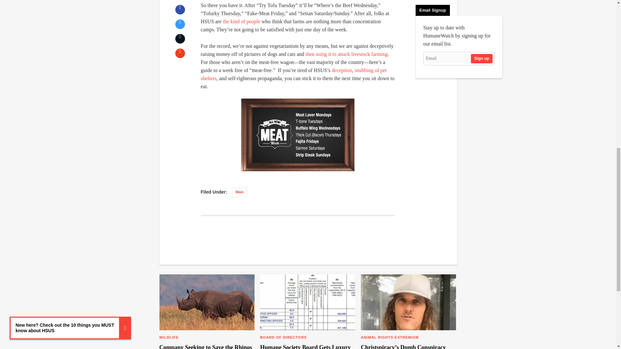 The width and height of the screenshot is (621, 349). I want to click on then using it to attack livestock farming, so click(346, 54).